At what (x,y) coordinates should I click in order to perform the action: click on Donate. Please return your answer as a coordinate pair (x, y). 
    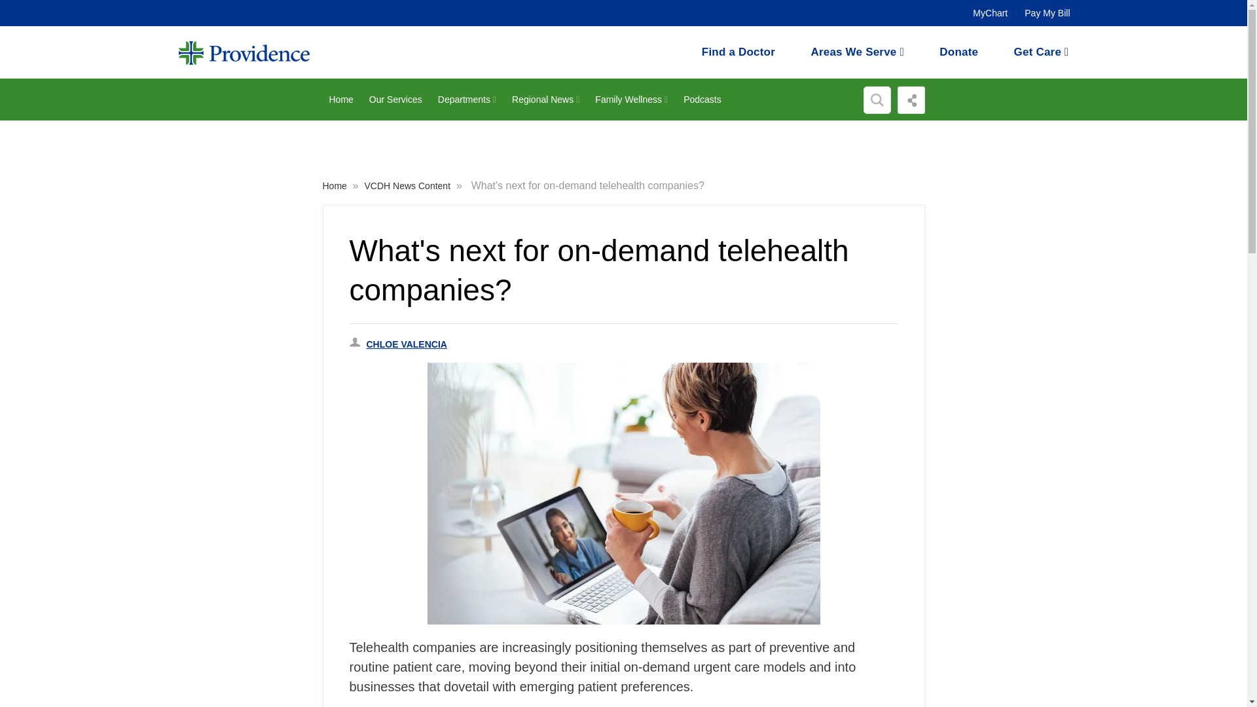
    Looking at the image, I should click on (958, 52).